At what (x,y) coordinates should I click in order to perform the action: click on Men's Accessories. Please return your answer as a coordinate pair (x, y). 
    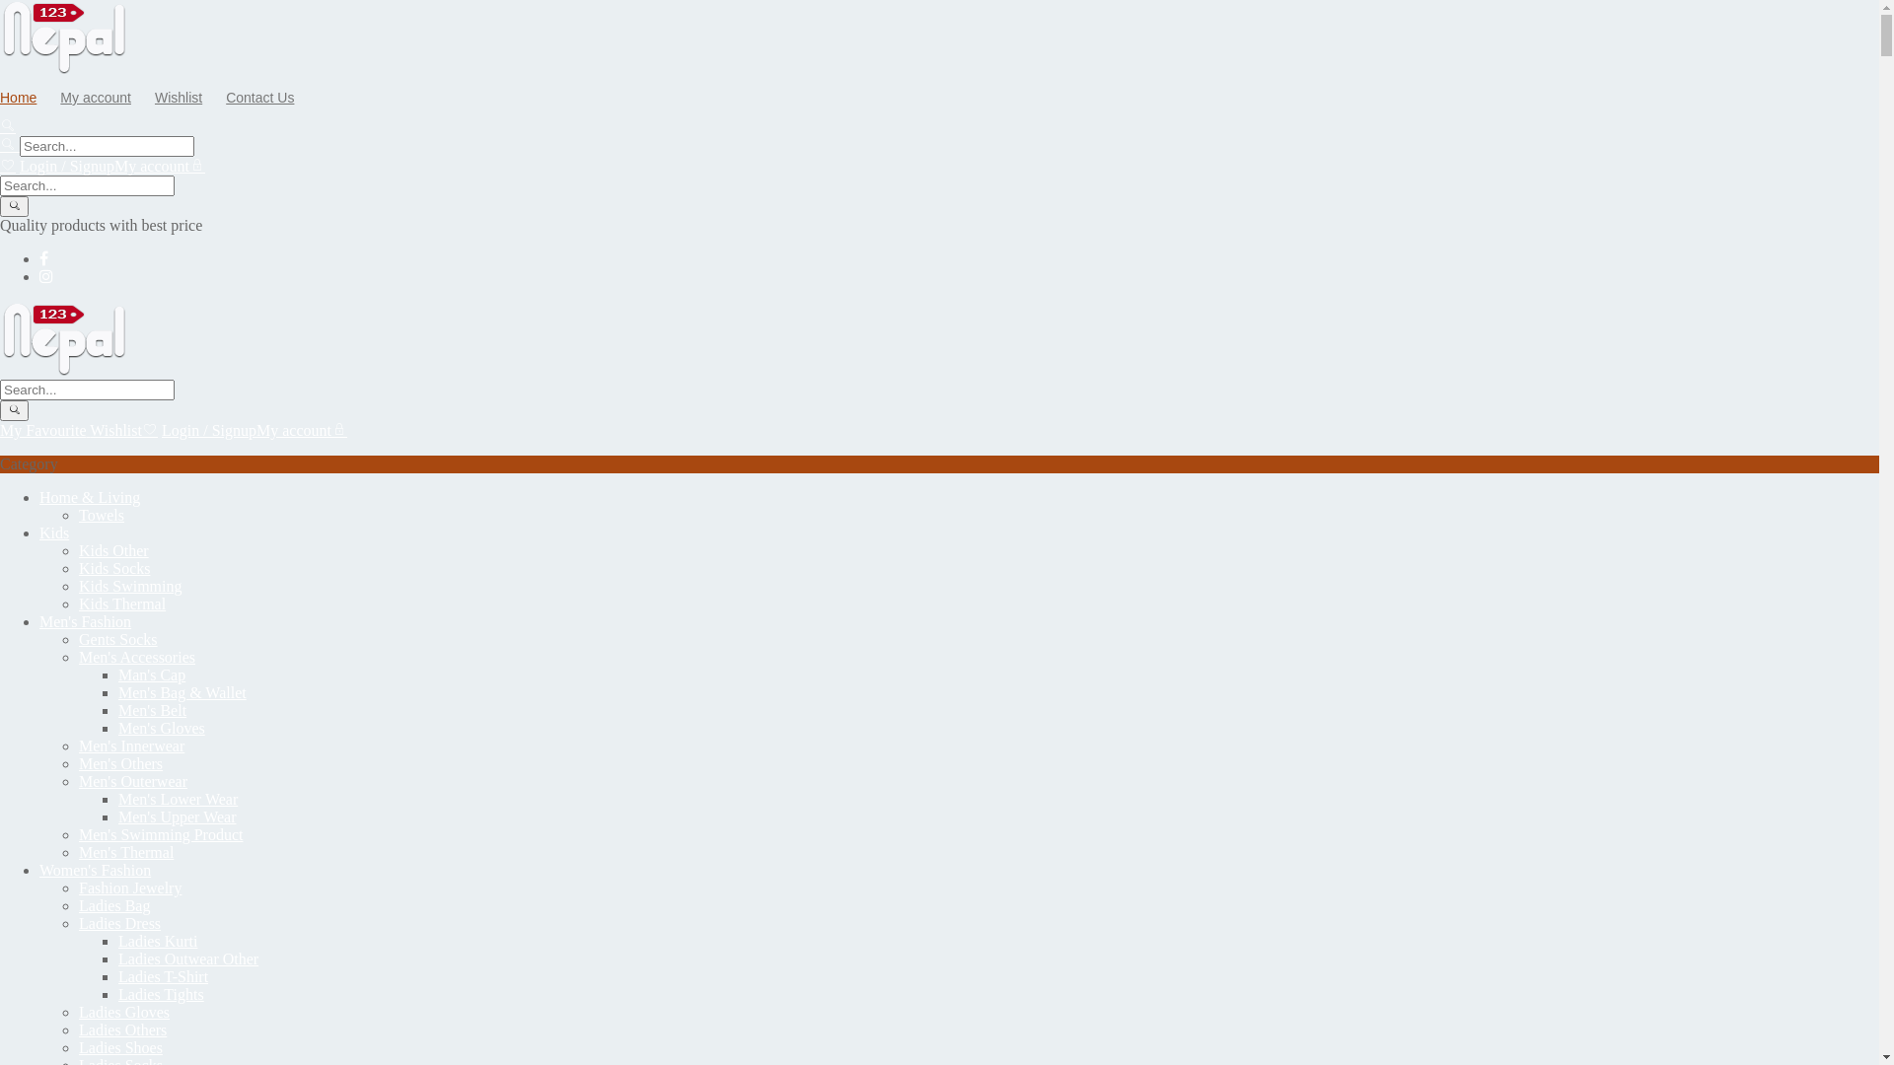
    Looking at the image, I should click on (137, 657).